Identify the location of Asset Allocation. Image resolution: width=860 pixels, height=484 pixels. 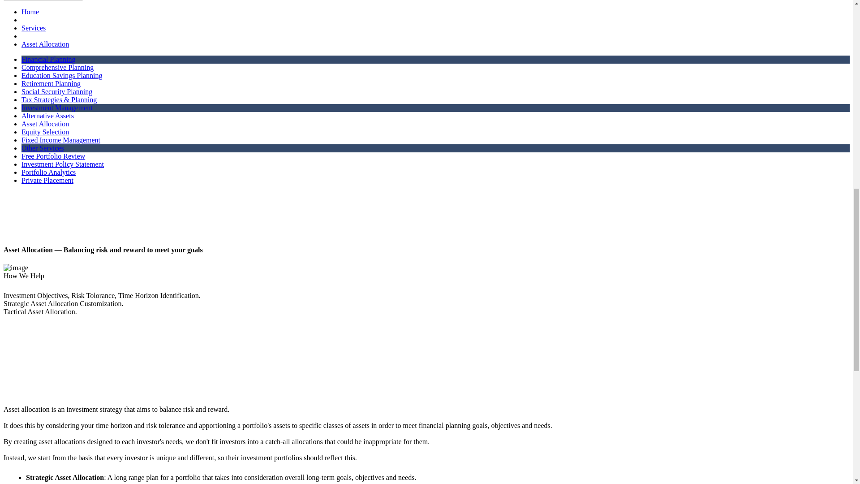
(45, 124).